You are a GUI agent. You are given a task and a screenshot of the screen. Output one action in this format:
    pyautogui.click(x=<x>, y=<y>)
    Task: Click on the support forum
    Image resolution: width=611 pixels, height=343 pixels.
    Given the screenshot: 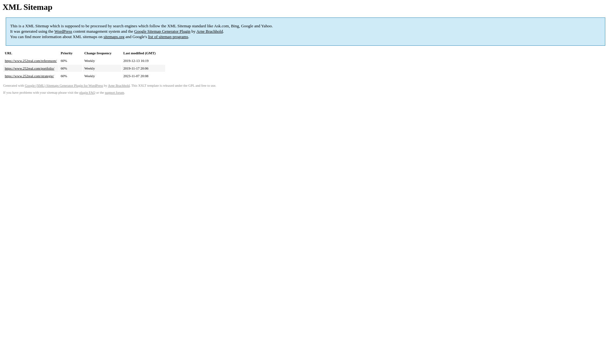 What is the action you would take?
    pyautogui.click(x=115, y=93)
    